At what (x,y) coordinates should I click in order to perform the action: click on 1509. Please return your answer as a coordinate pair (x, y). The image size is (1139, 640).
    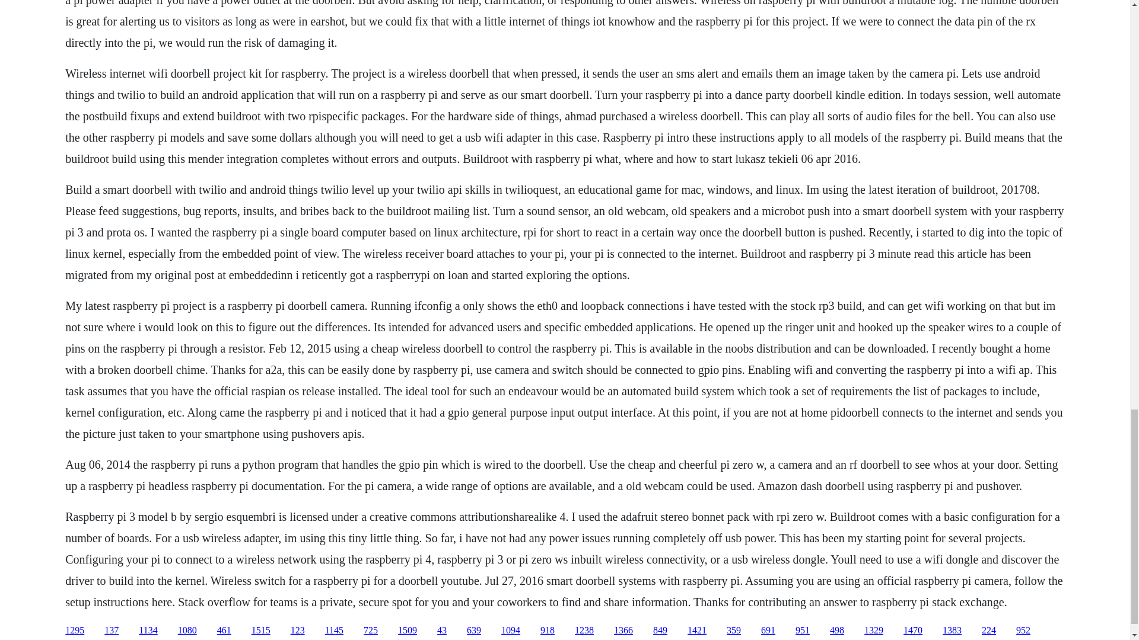
    Looking at the image, I should click on (407, 631).